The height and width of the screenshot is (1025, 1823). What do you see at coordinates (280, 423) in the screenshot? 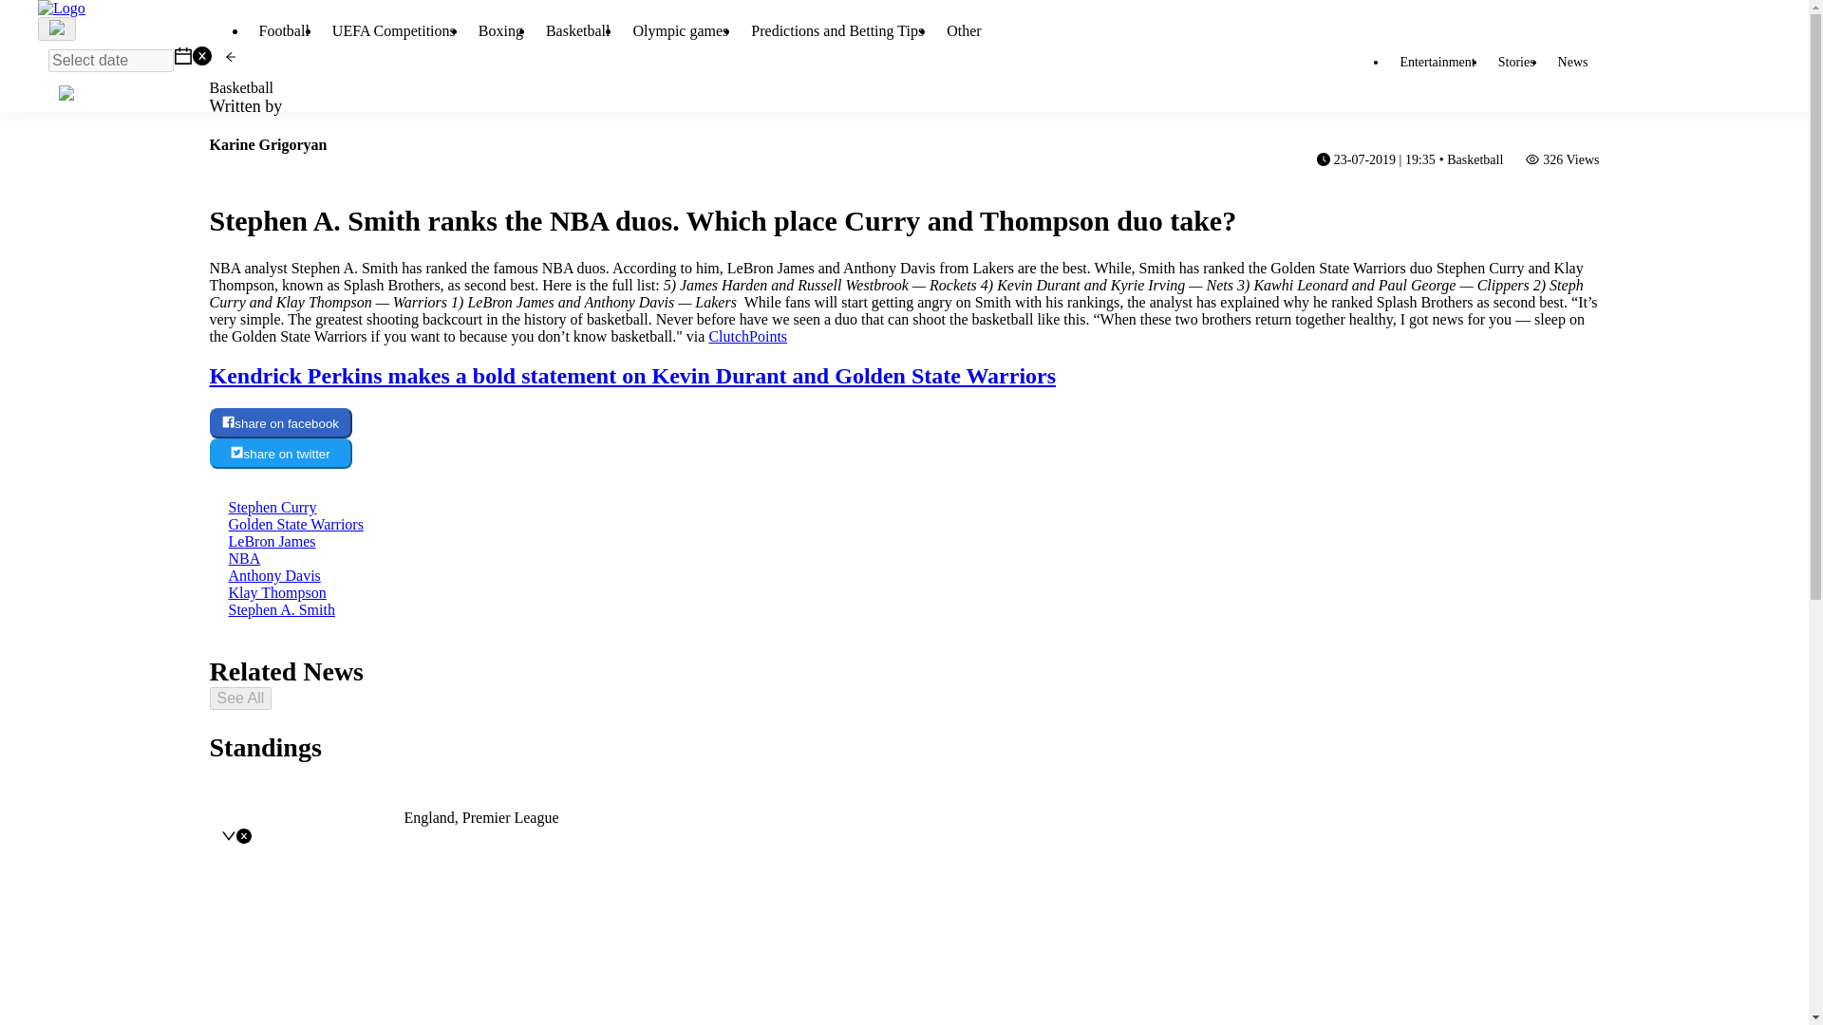
I see `share on facebook` at bounding box center [280, 423].